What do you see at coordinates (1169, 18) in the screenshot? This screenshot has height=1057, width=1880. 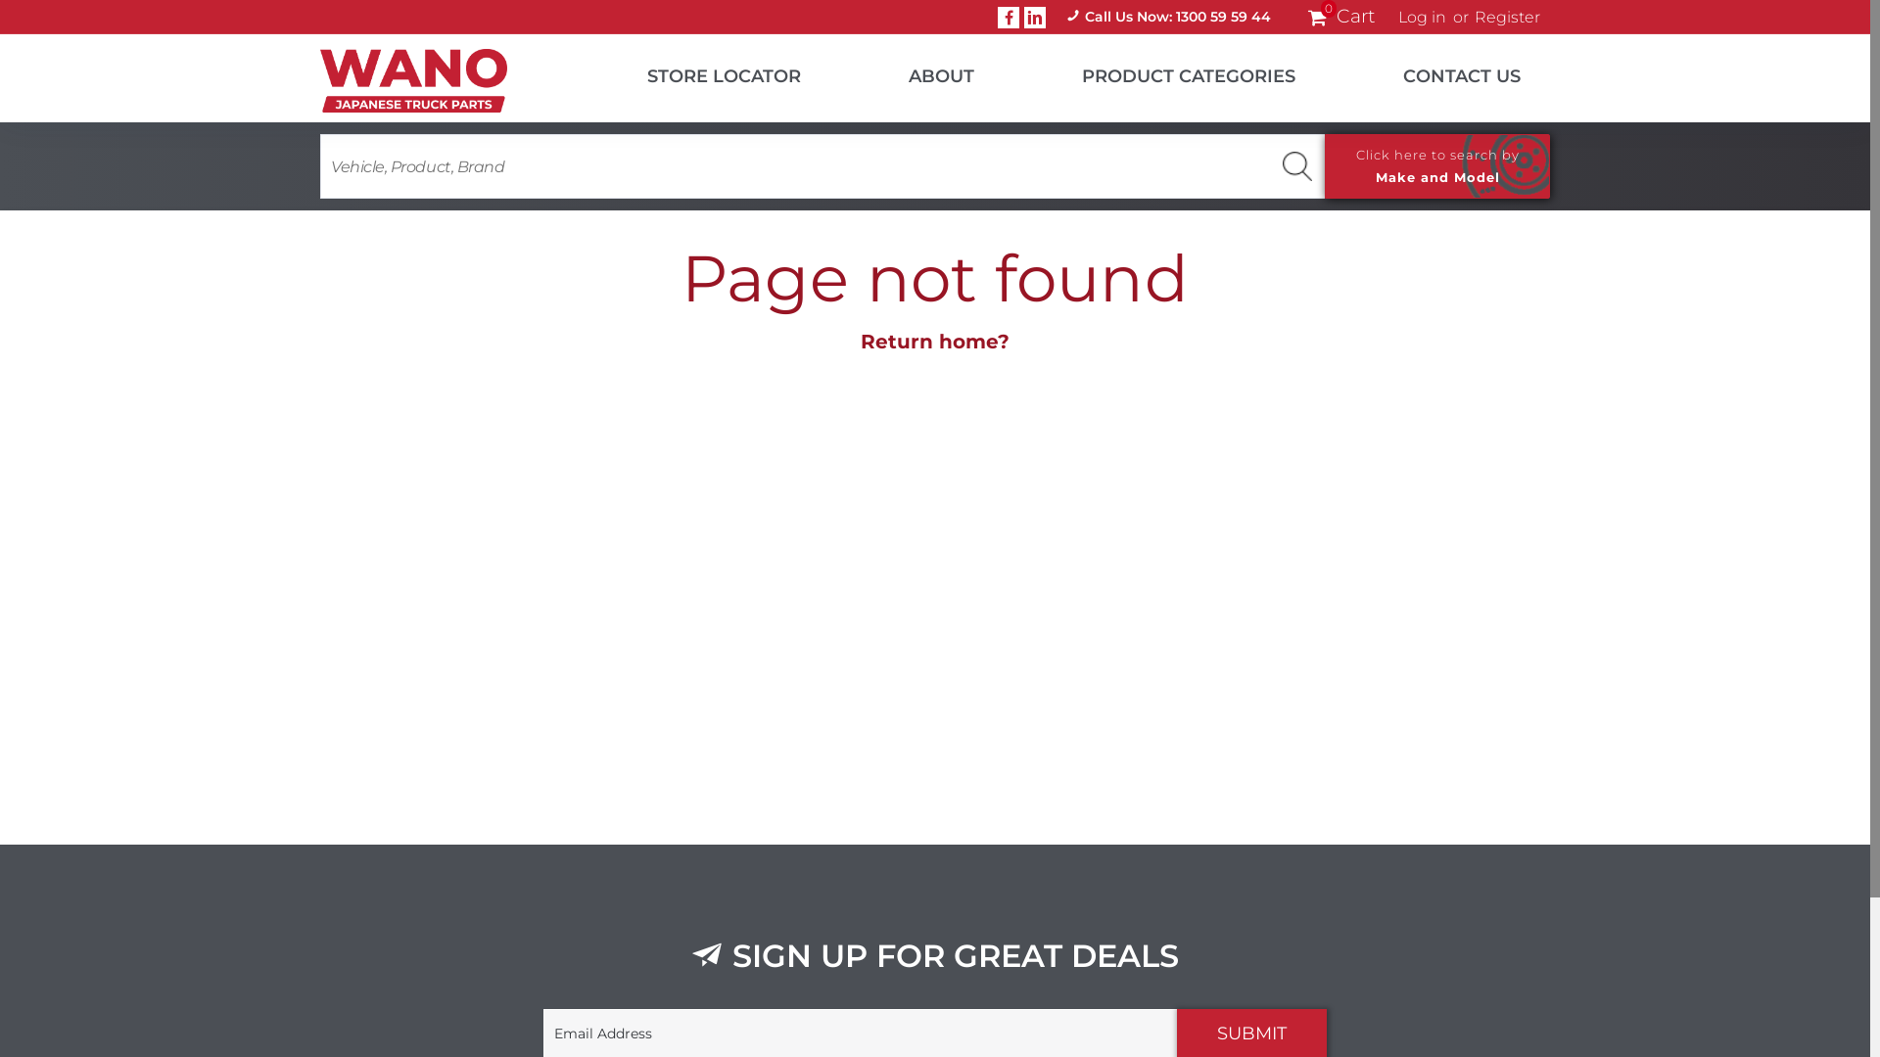 I see `Call Us Now: 1300 59 59 44` at bounding box center [1169, 18].